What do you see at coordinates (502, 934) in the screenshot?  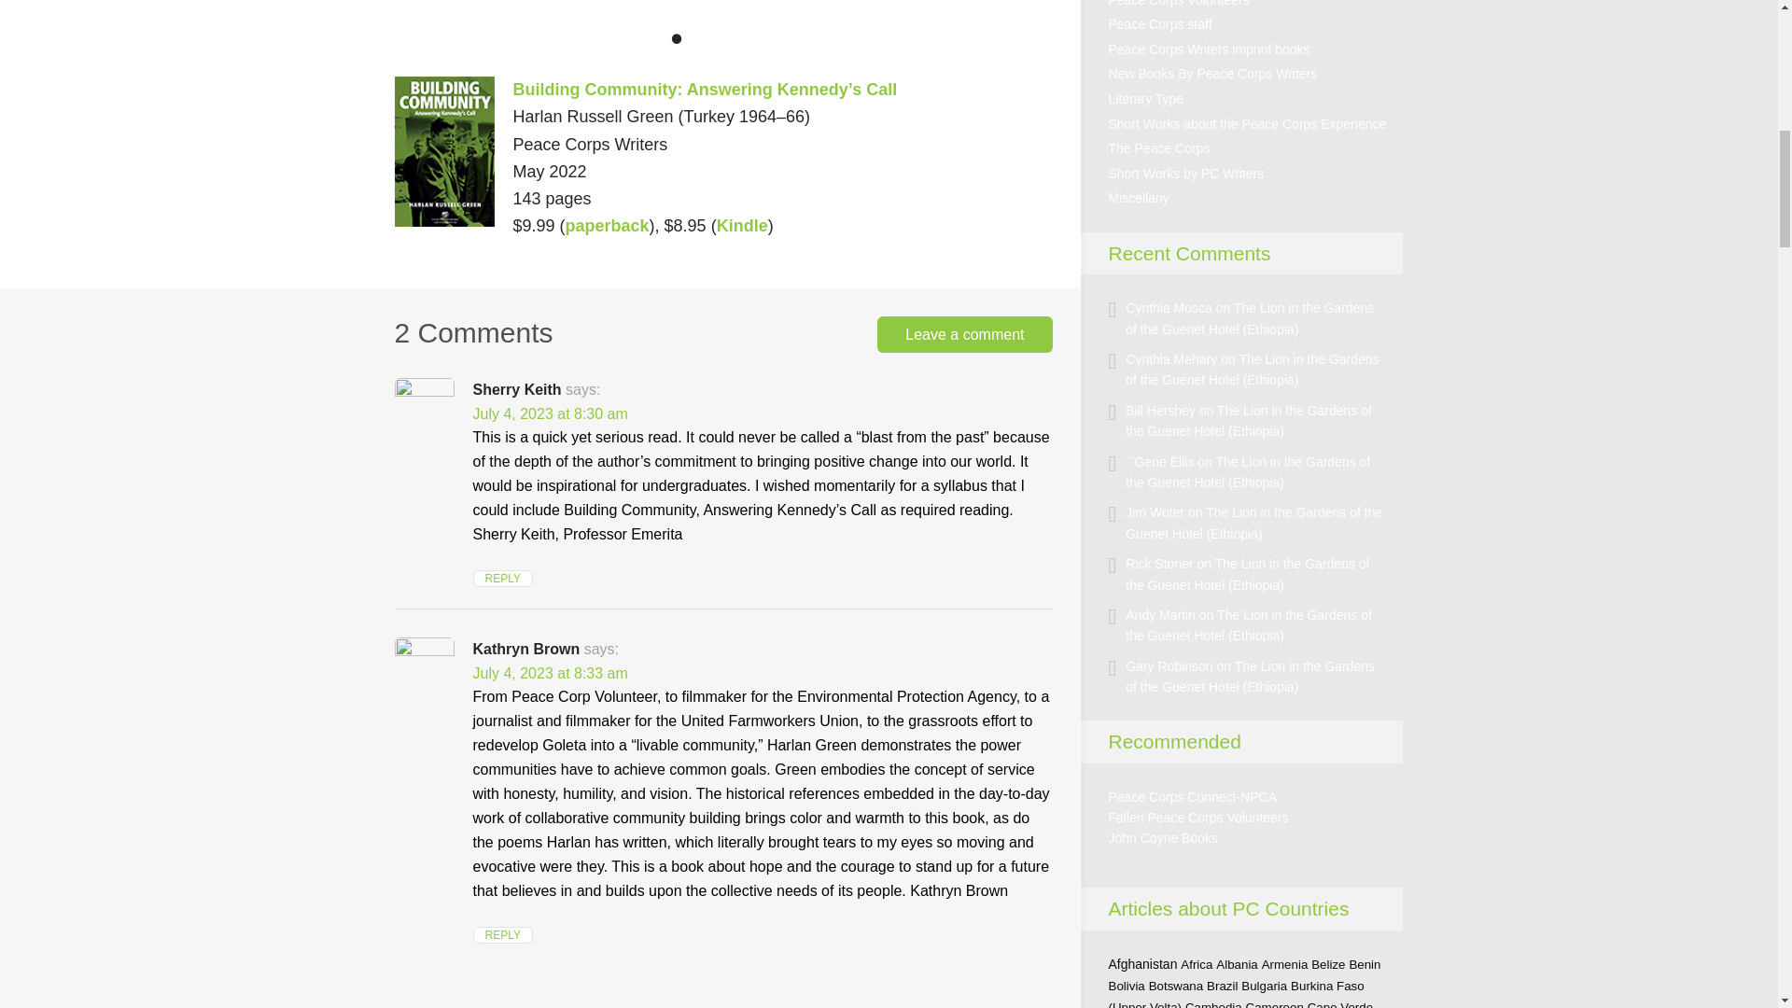 I see `REPLY` at bounding box center [502, 934].